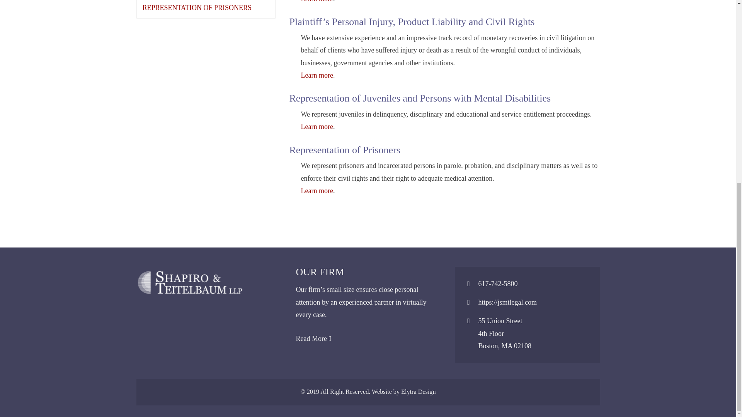  What do you see at coordinates (316, 191) in the screenshot?
I see `Learn more` at bounding box center [316, 191].